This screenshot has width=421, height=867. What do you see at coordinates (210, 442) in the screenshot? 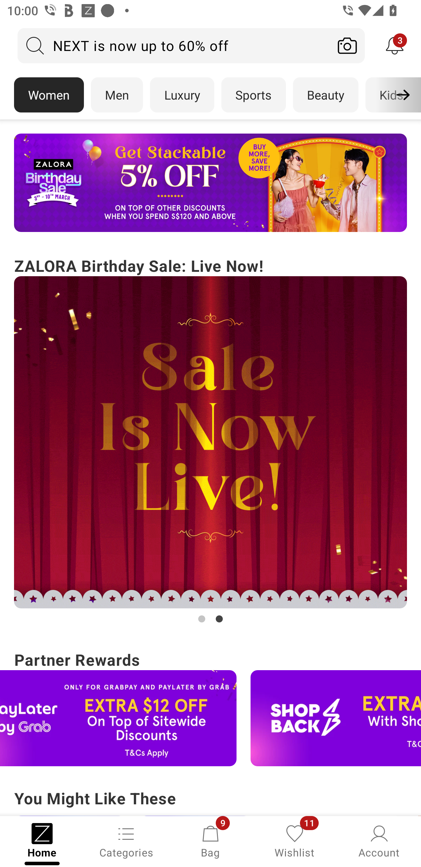
I see `Campaign banner` at bounding box center [210, 442].